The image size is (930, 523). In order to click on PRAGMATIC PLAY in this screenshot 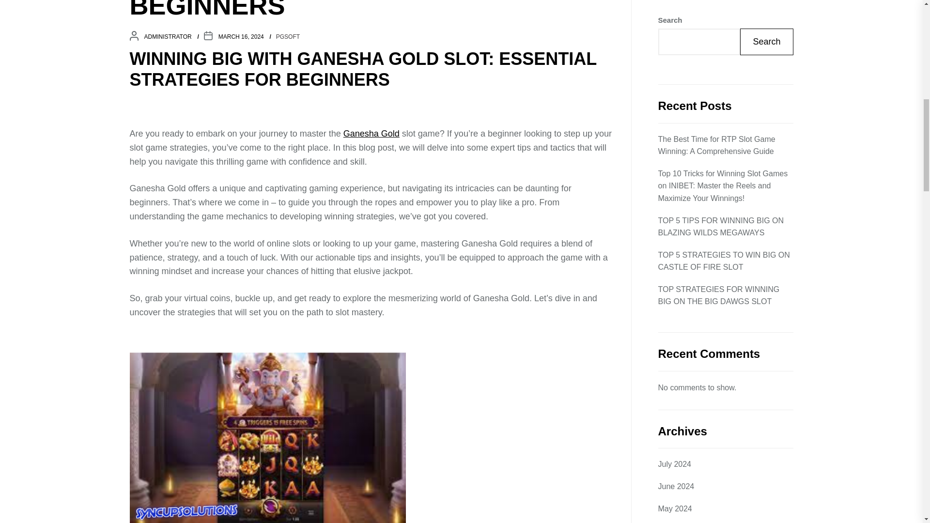, I will do `click(691, 336)`.